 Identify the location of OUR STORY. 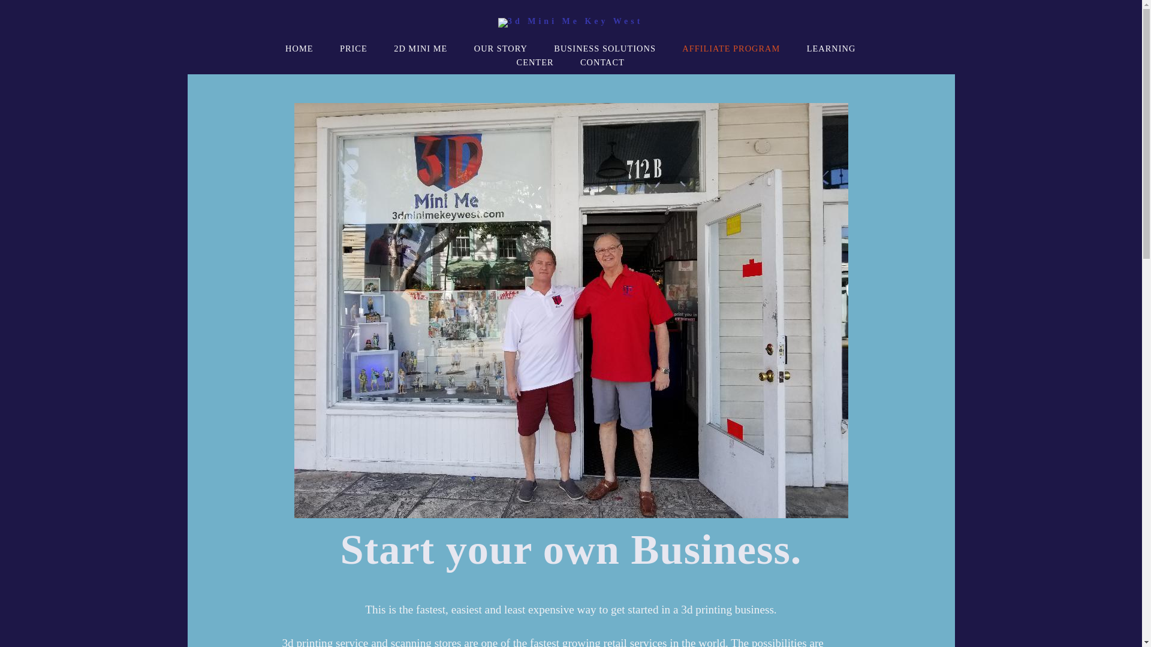
(501, 49).